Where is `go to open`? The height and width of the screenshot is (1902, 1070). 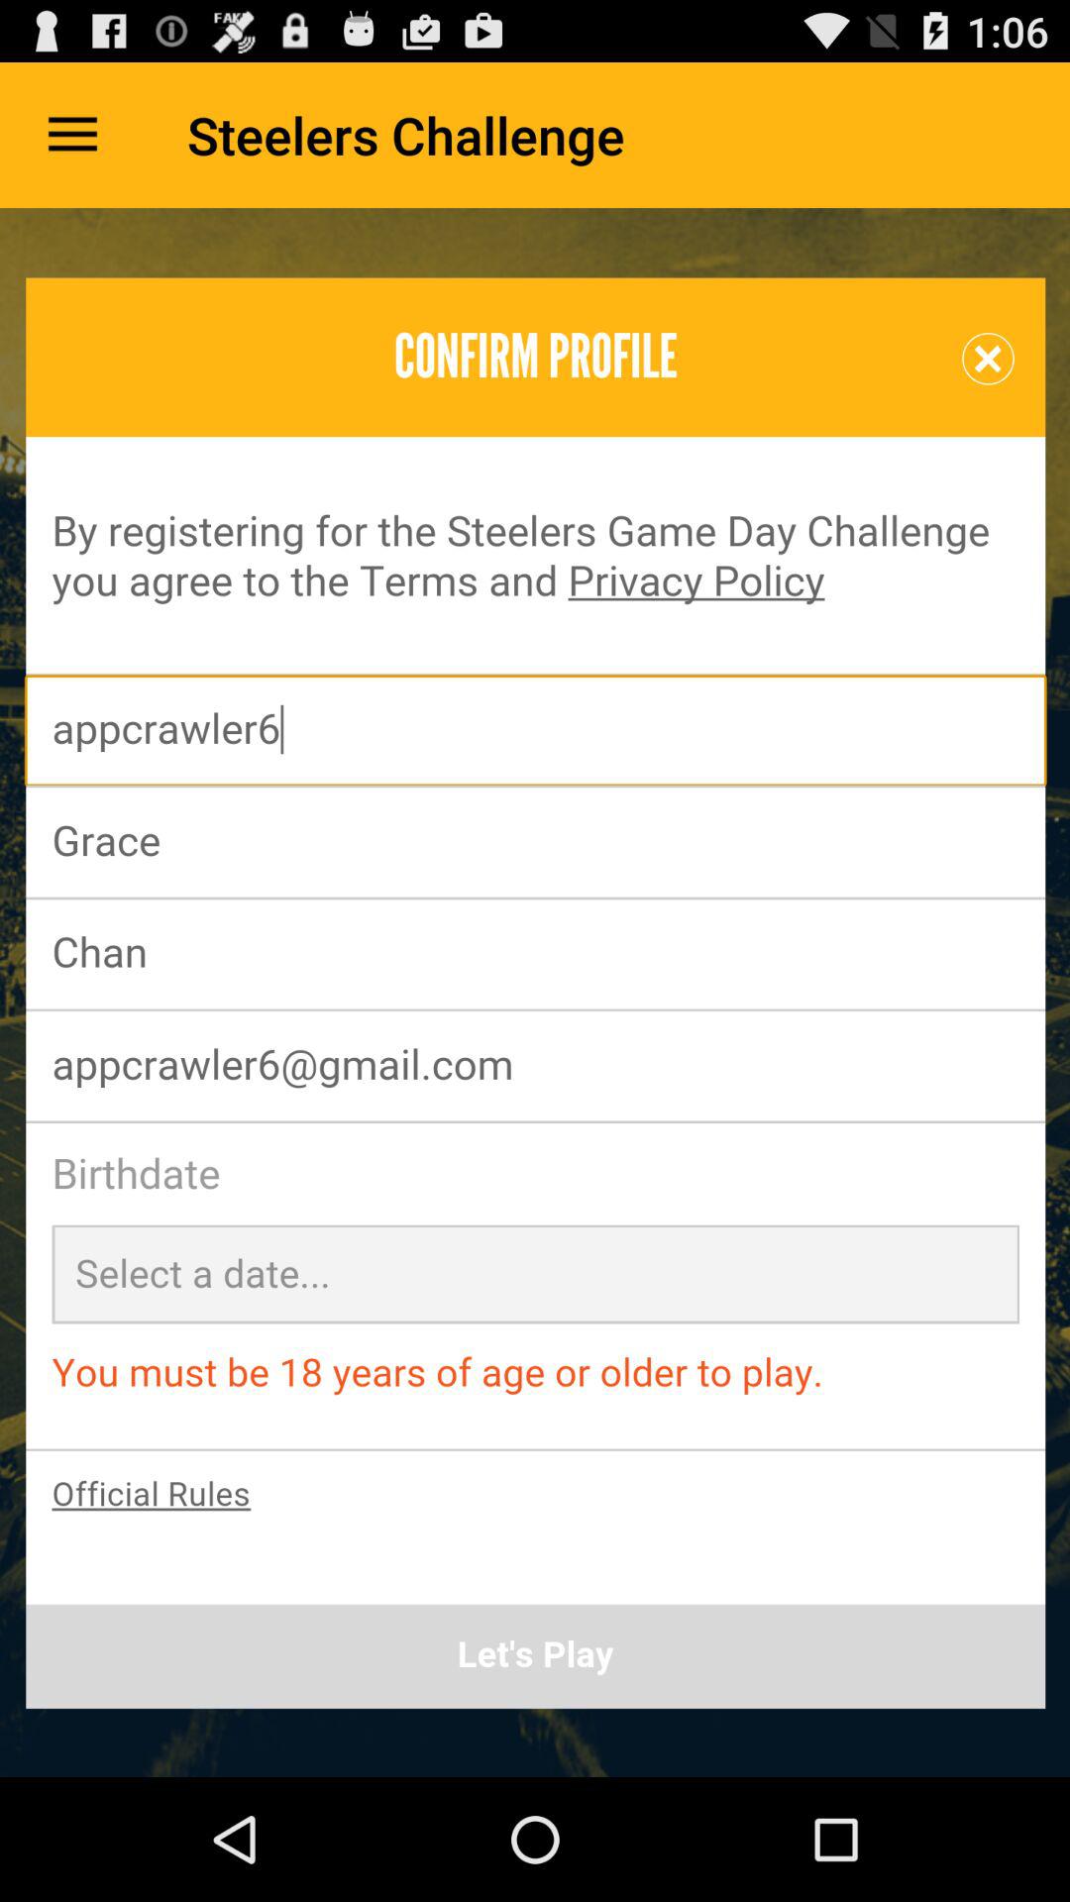
go to open is located at coordinates (535, 993).